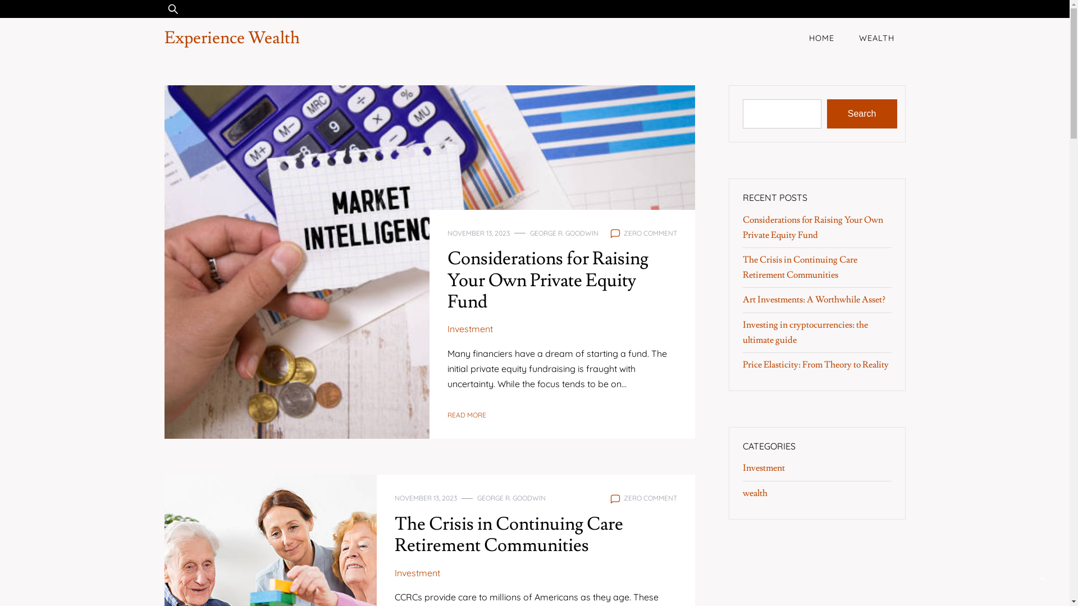 The width and height of the screenshot is (1078, 606). I want to click on Price Elasticity: From Theory to Reality, so click(815, 365).